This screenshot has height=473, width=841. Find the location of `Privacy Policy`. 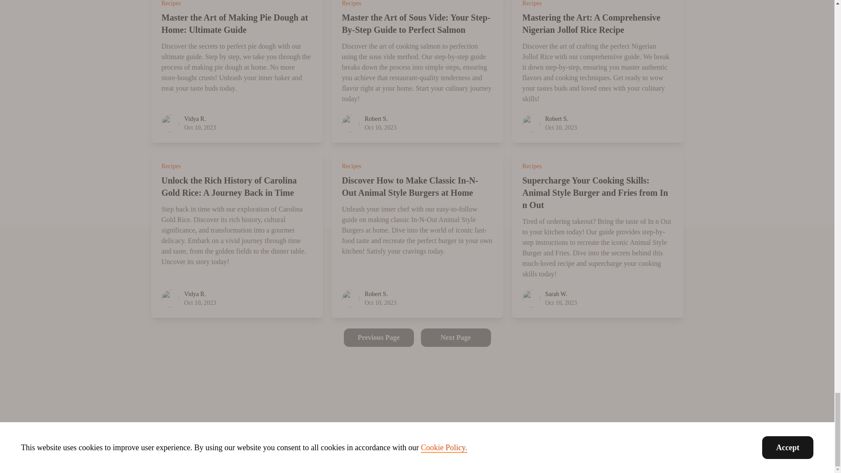

Privacy Policy is located at coordinates (291, 429).